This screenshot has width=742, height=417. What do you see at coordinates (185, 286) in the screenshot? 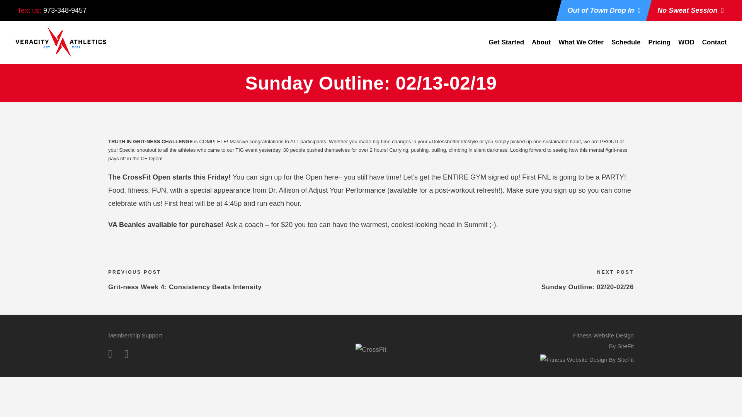
I see `Grit-ness Week 4: Consistency Beats Intensity` at bounding box center [185, 286].